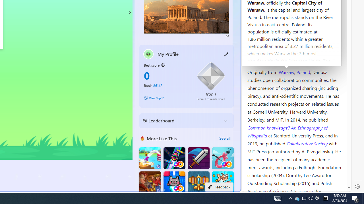 This screenshot has width=364, height=204. I want to click on Harvard University, so click(266, 58).